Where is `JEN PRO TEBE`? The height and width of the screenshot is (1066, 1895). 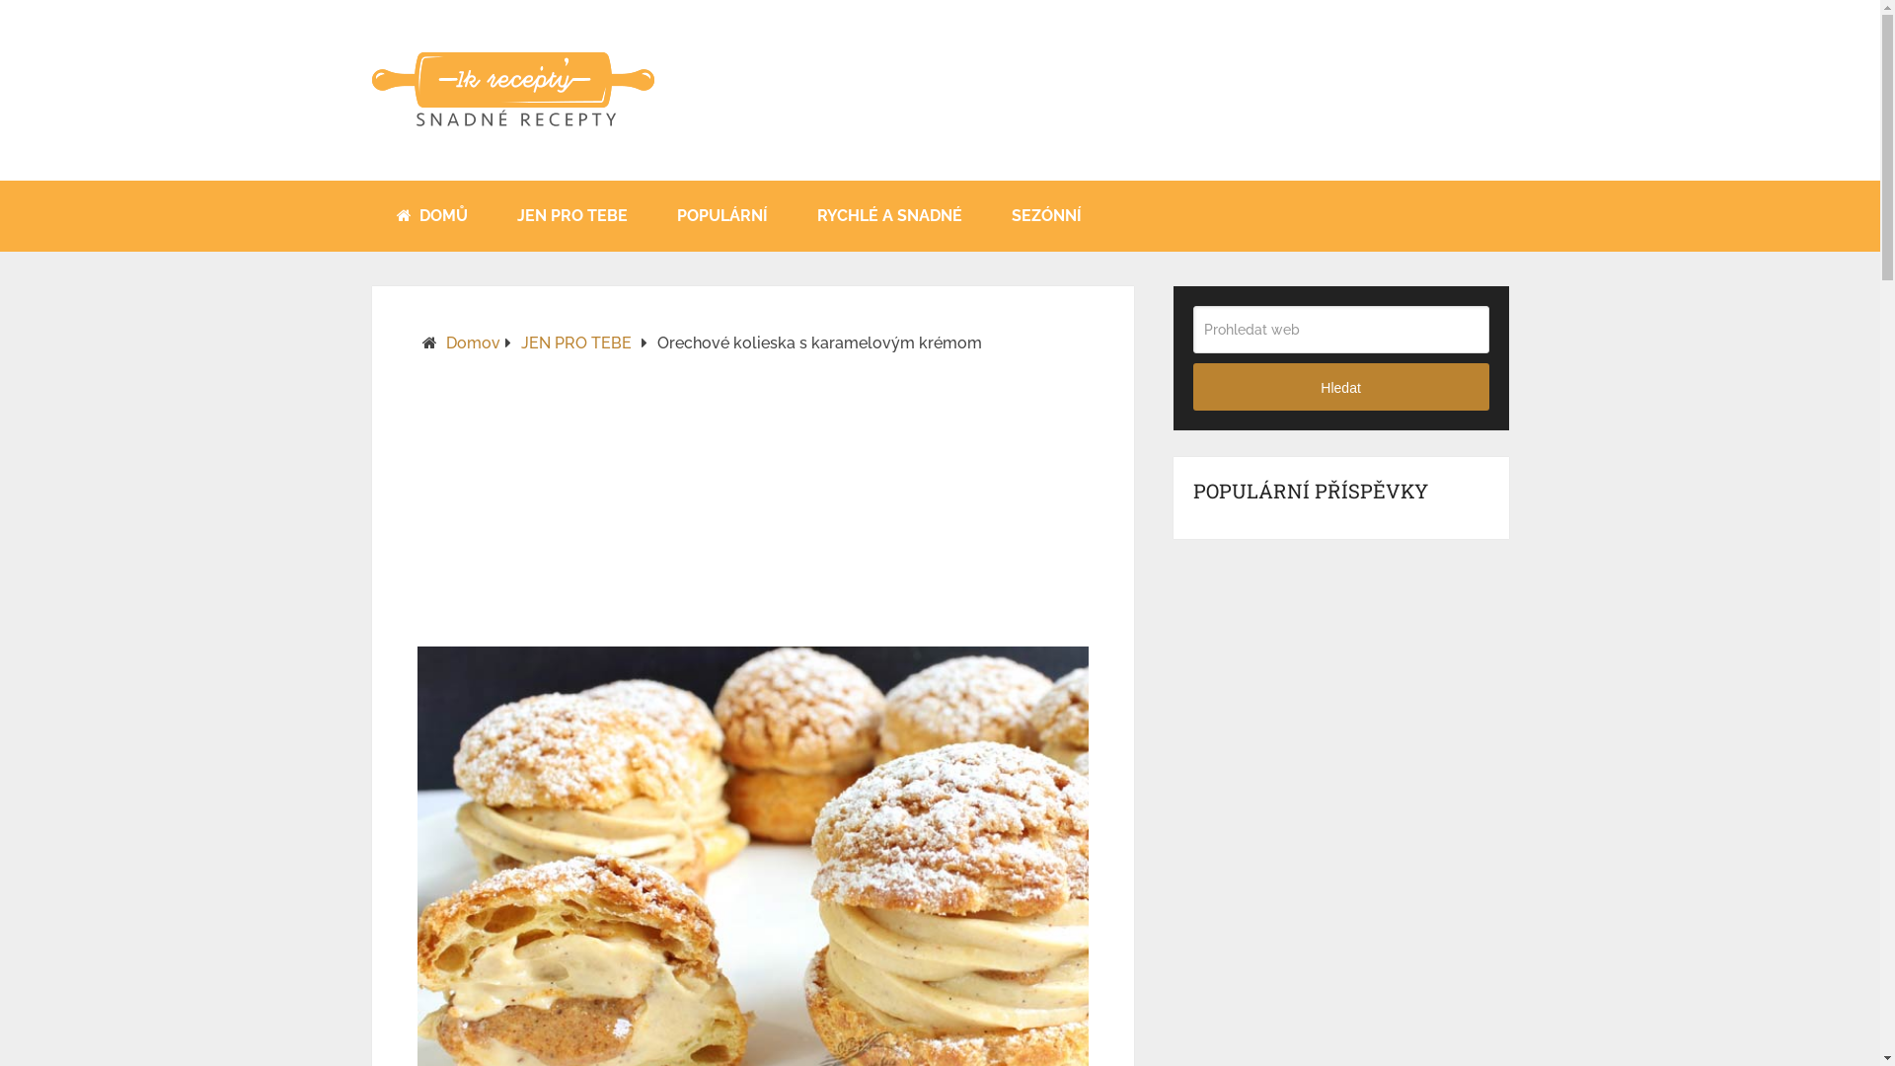 JEN PRO TEBE is located at coordinates (576, 343).